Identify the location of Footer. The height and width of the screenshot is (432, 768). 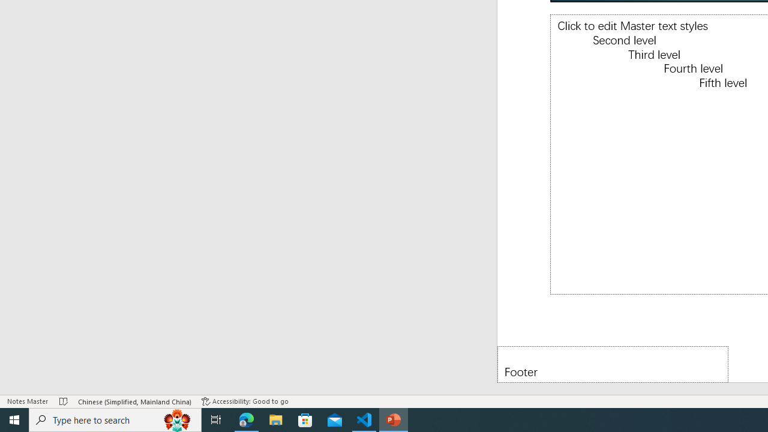
(613, 364).